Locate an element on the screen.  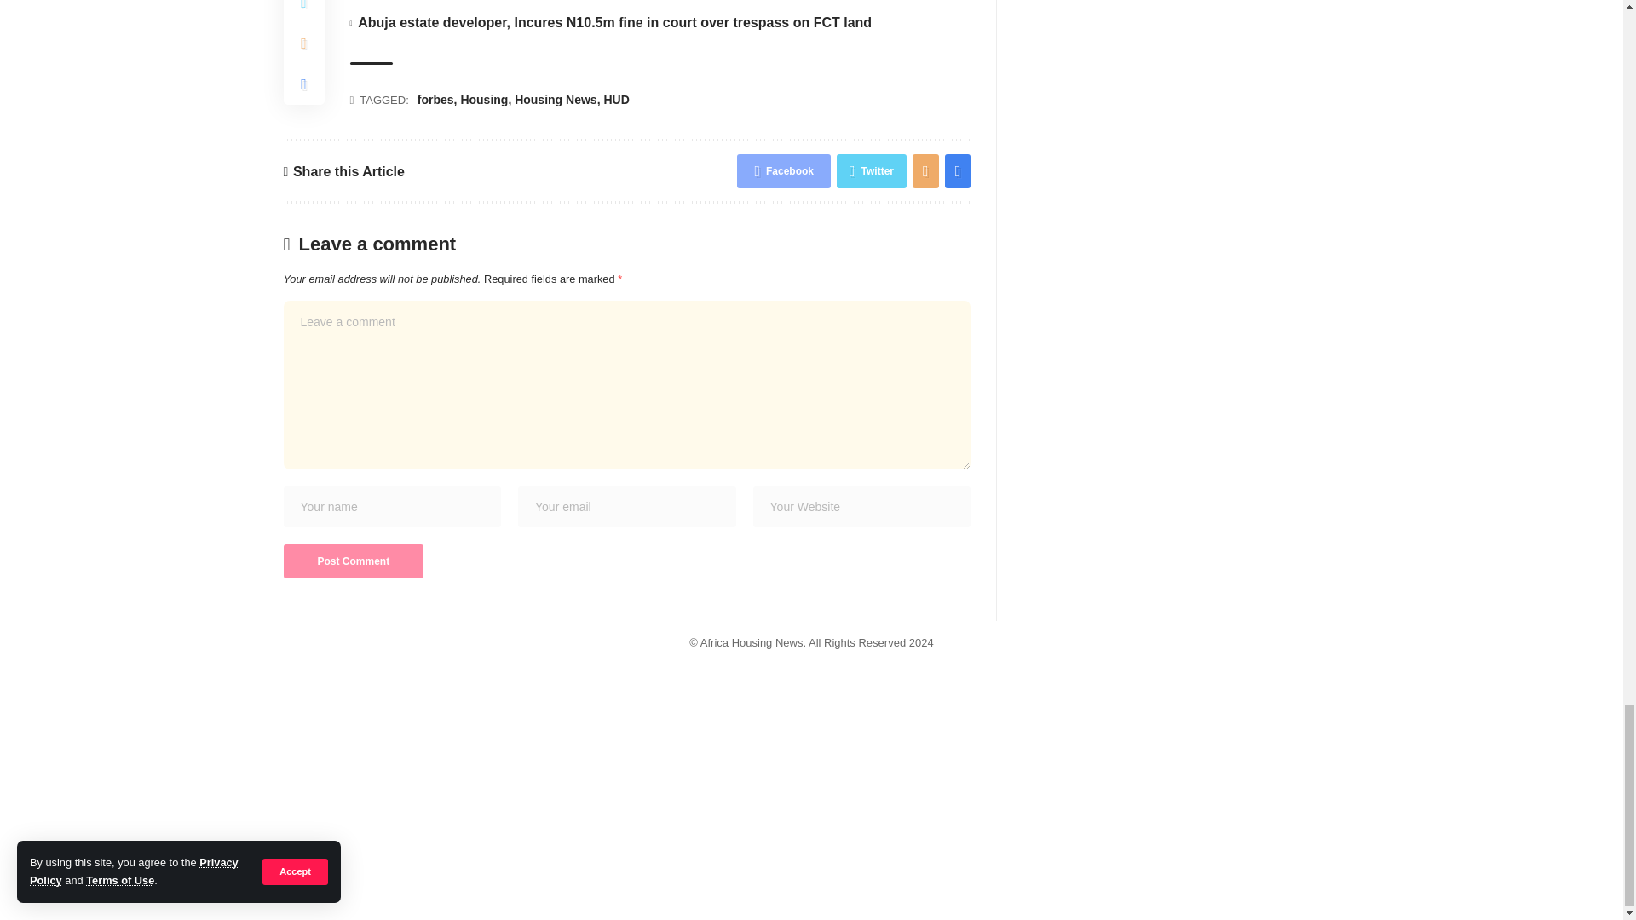
Post Comment is located at coordinates (353, 561).